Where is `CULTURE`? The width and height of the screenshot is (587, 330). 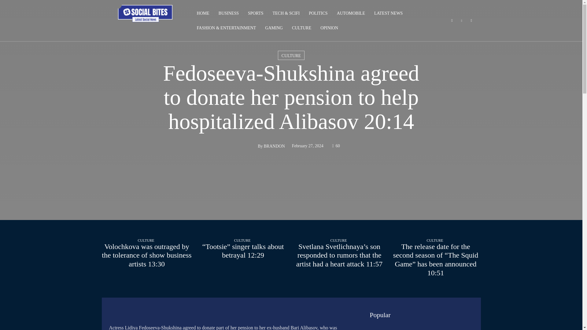 CULTURE is located at coordinates (301, 28).